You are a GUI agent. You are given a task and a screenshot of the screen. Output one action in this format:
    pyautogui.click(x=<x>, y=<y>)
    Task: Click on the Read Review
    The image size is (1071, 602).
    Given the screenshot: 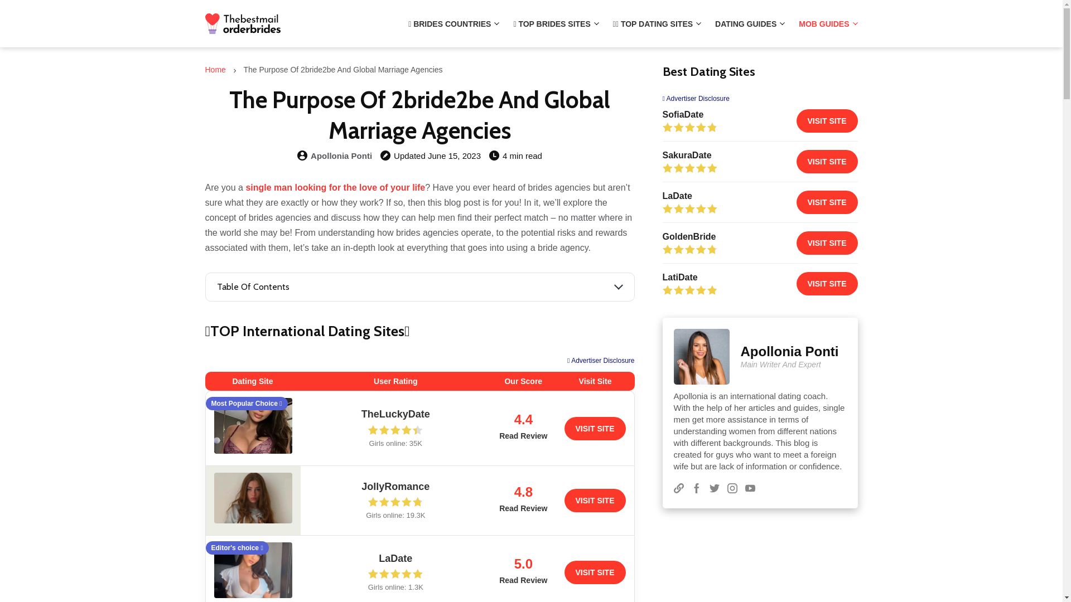 What is the action you would take?
    pyautogui.click(x=523, y=508)
    